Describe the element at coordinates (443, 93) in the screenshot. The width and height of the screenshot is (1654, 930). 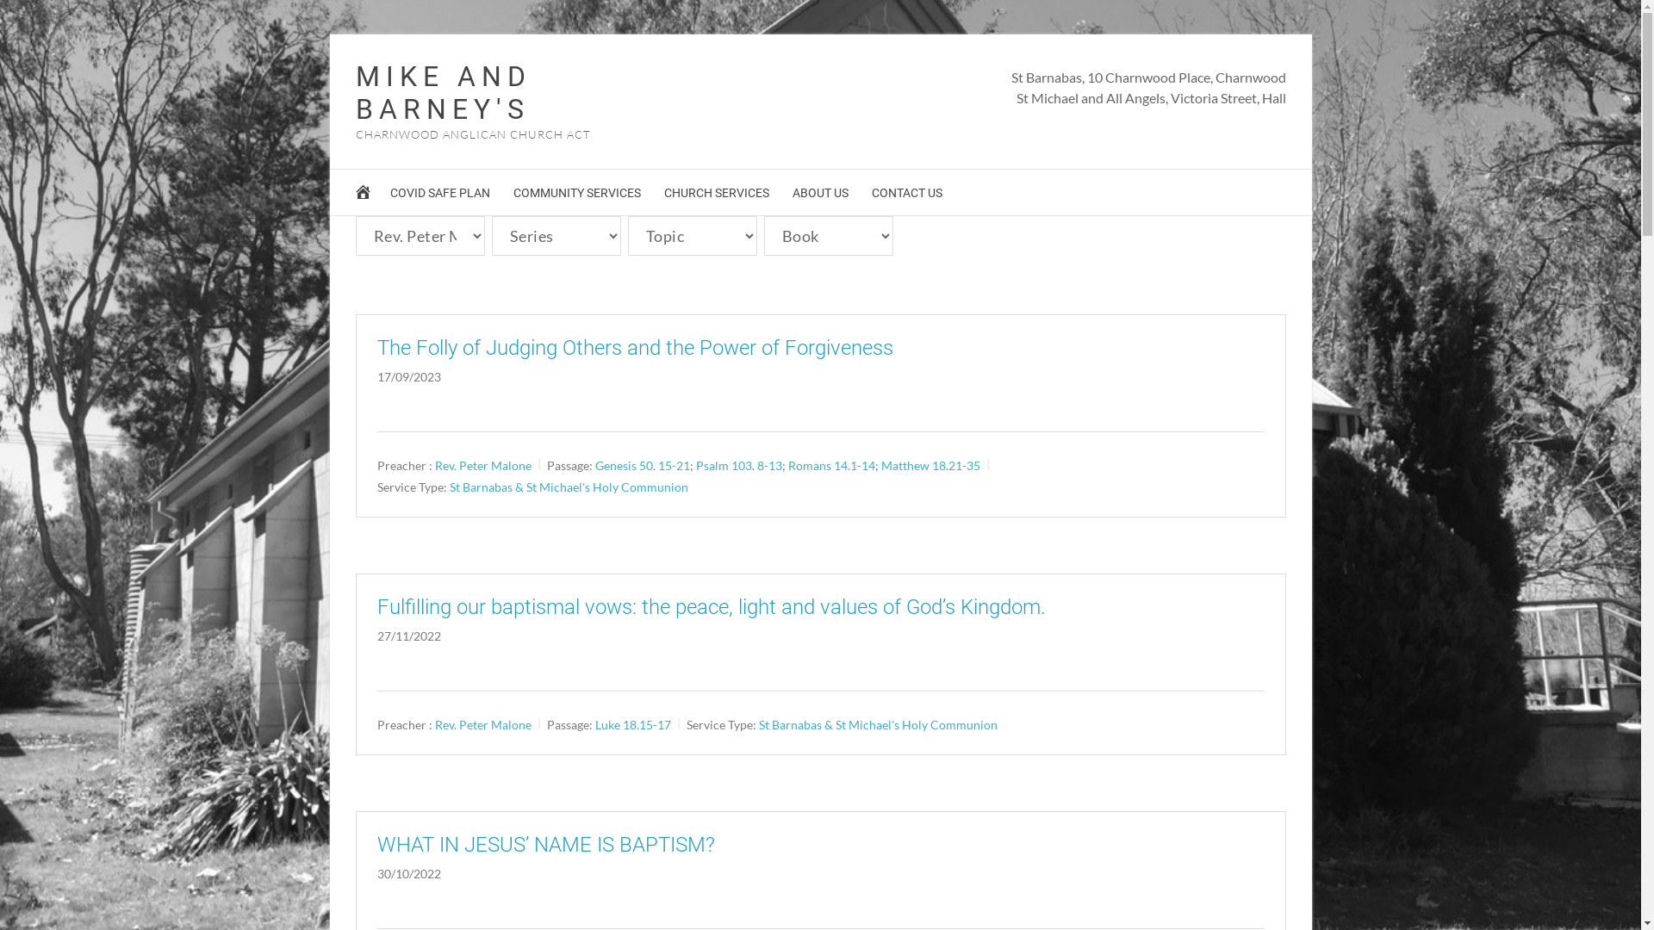
I see `MIKE AND BARNEY'S` at that location.